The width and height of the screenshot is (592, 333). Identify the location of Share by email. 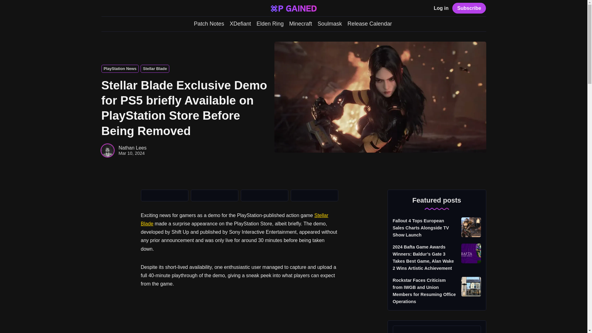
(264, 195).